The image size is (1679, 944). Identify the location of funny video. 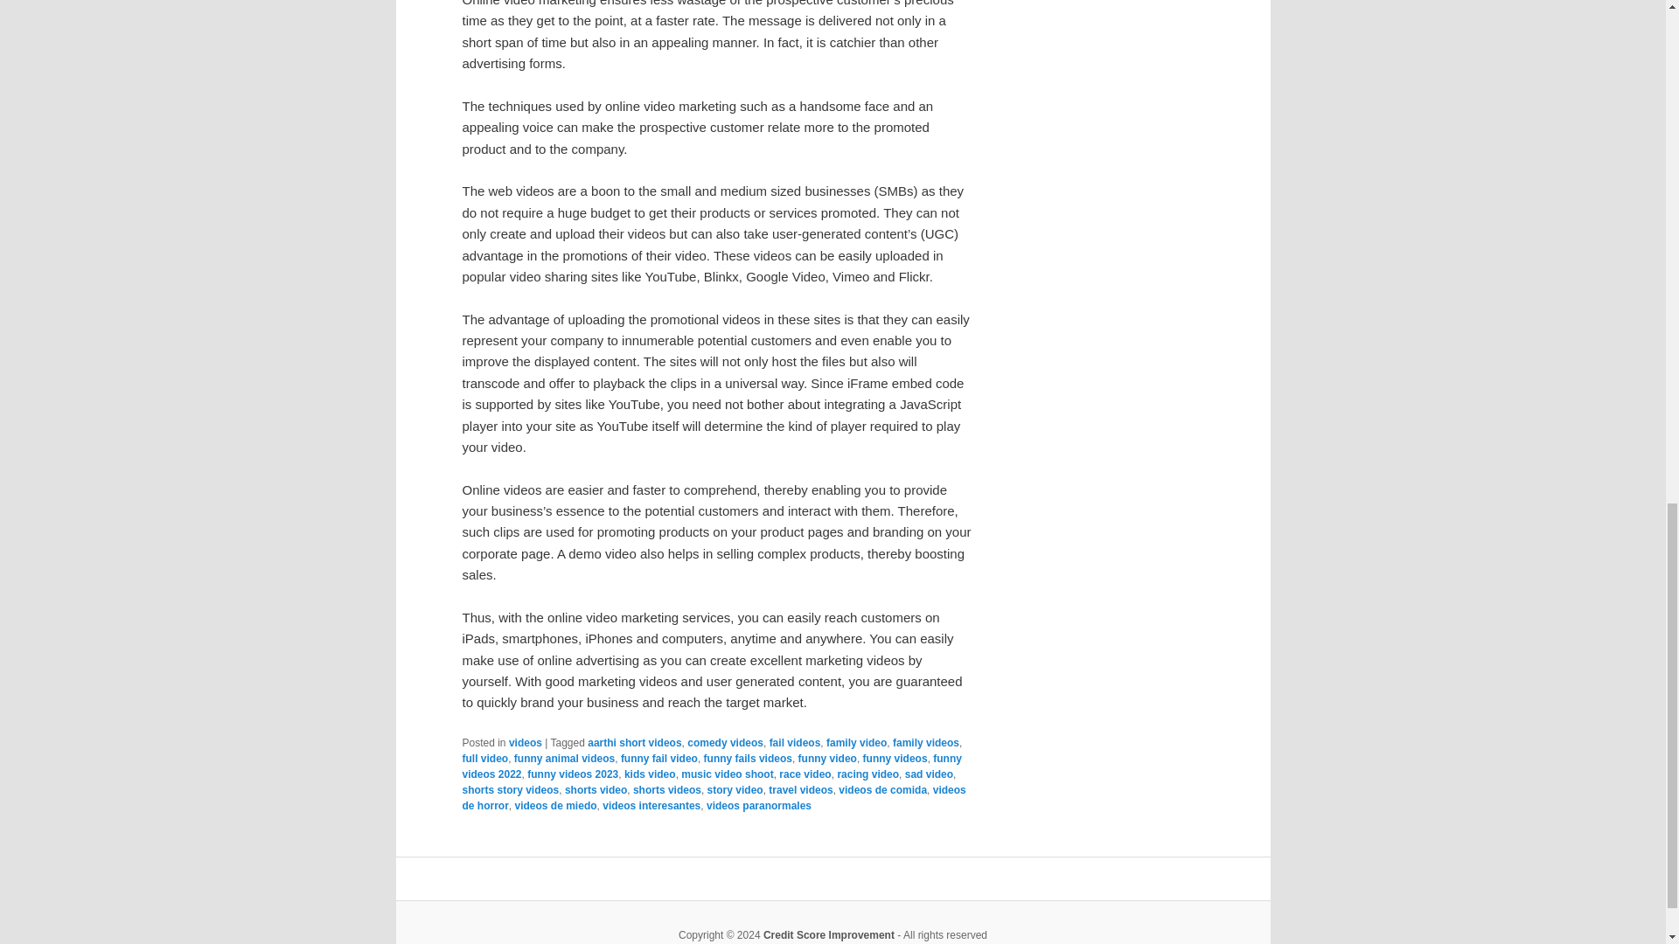
(827, 758).